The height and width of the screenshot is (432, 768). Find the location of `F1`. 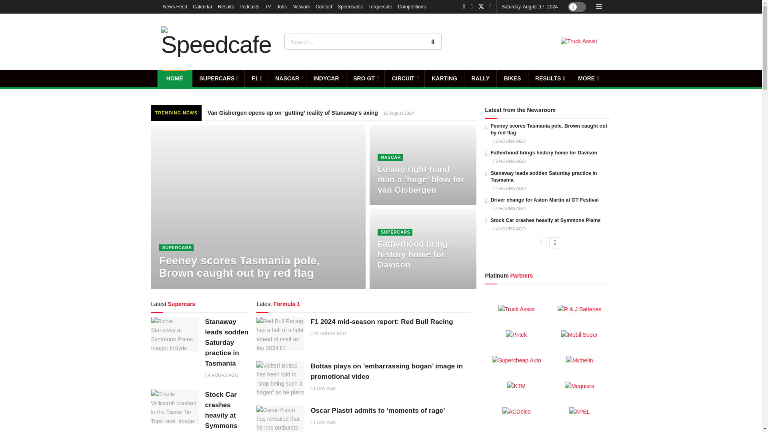

F1 is located at coordinates (256, 78).